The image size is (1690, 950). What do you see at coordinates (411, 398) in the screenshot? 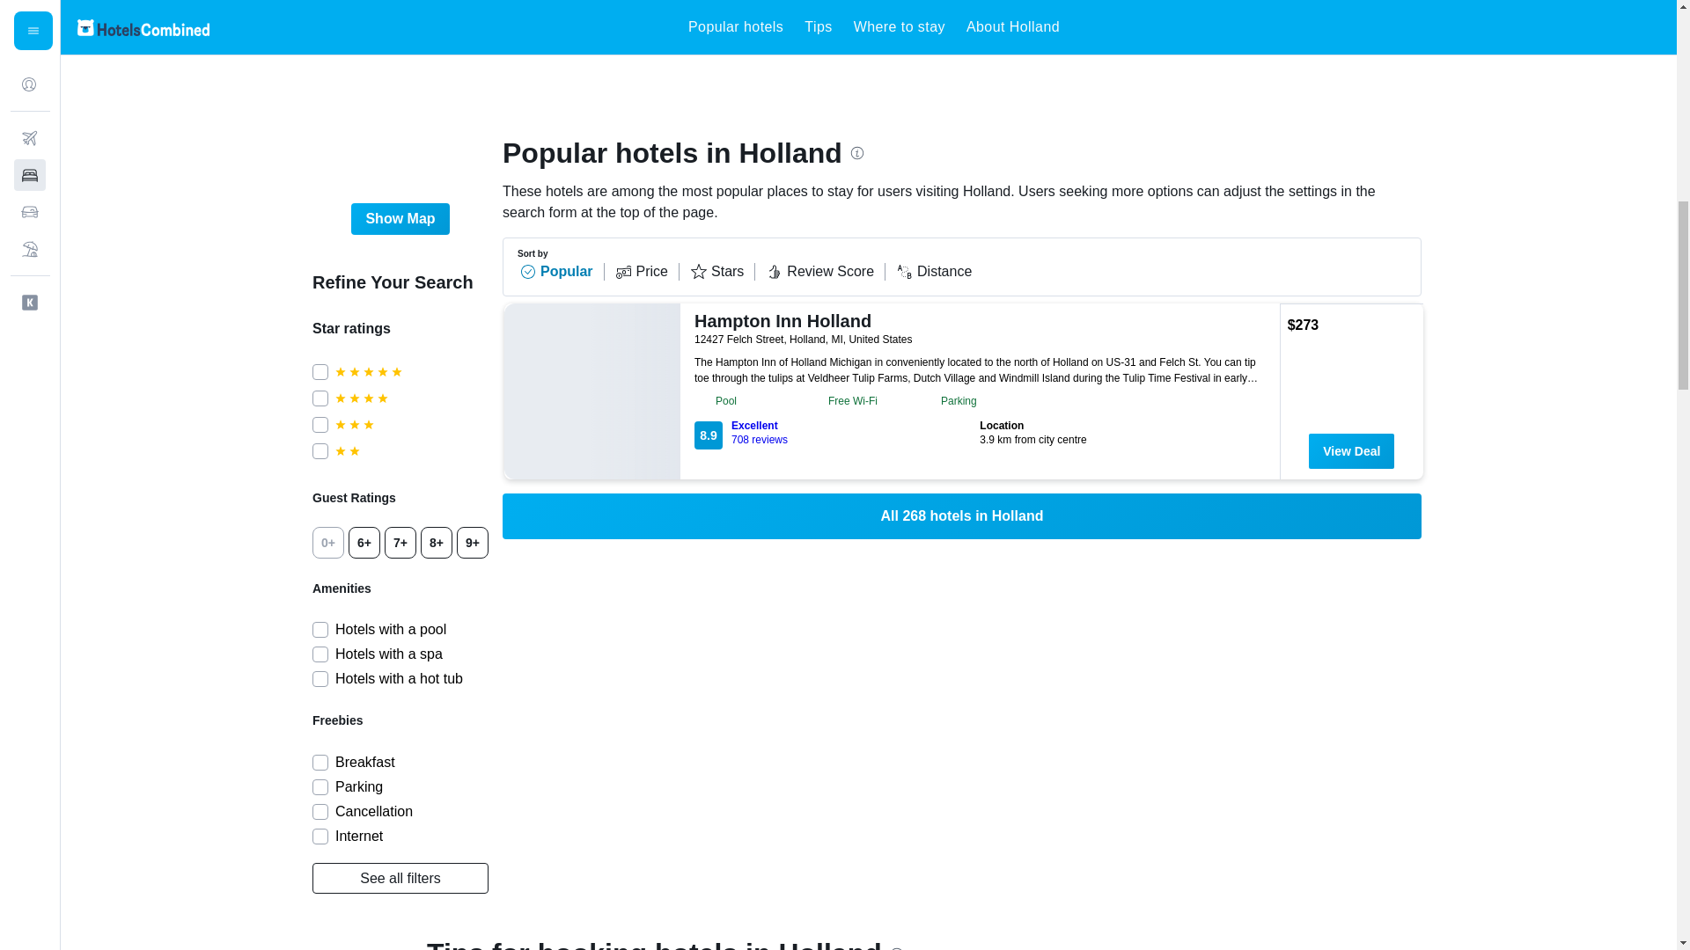
I see `4 stars` at bounding box center [411, 398].